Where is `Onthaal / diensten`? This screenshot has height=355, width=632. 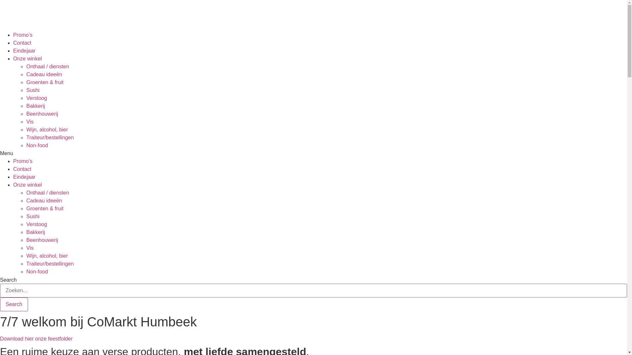 Onthaal / diensten is located at coordinates (48, 193).